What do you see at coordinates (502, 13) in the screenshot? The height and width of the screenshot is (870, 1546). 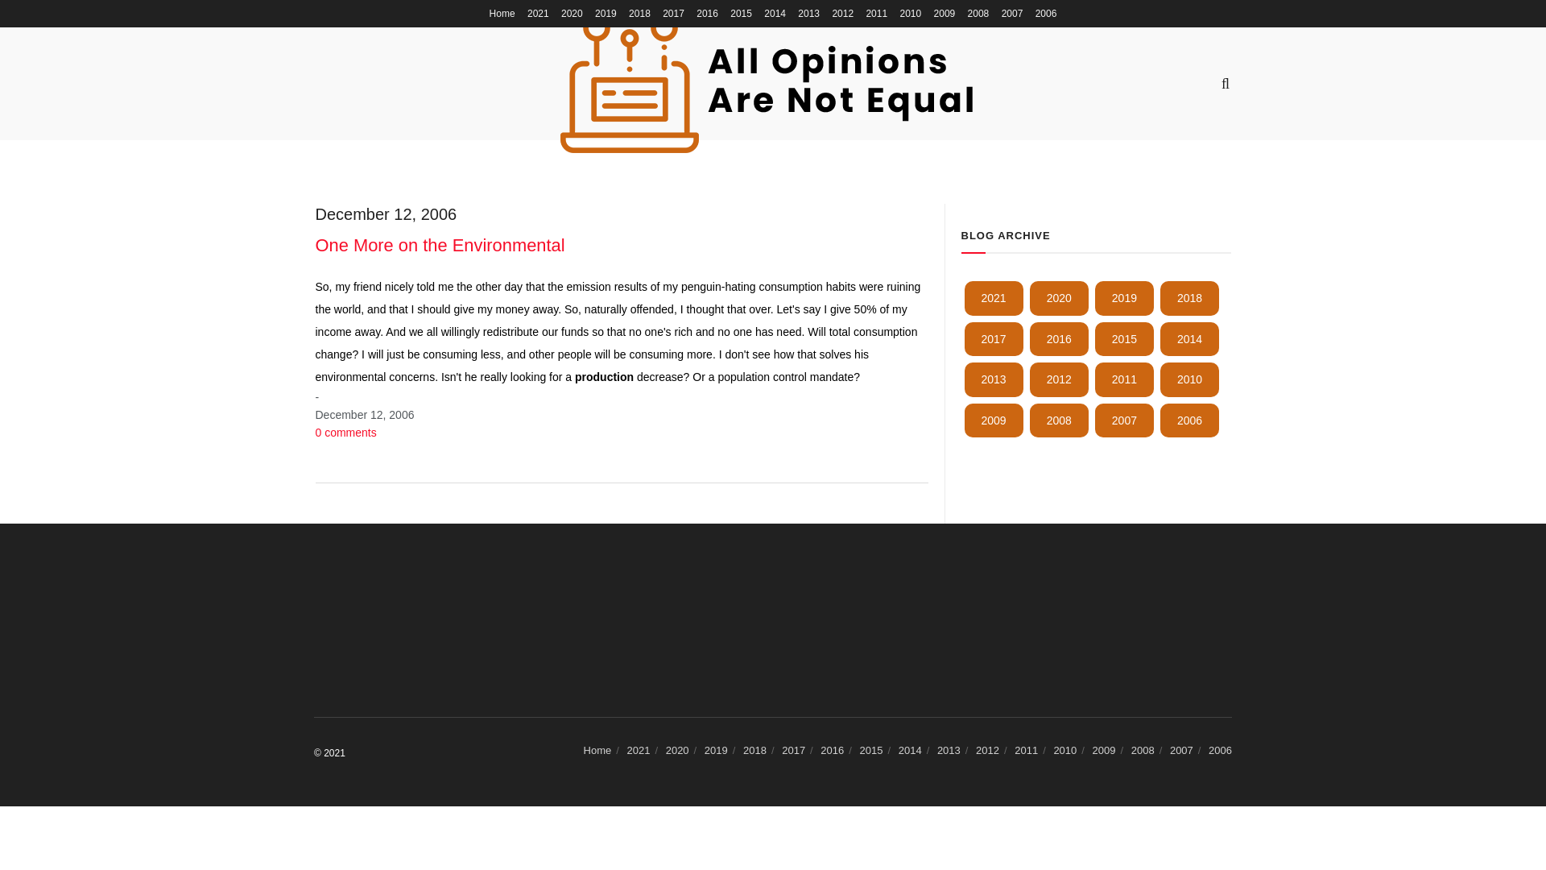 I see `Home` at bounding box center [502, 13].